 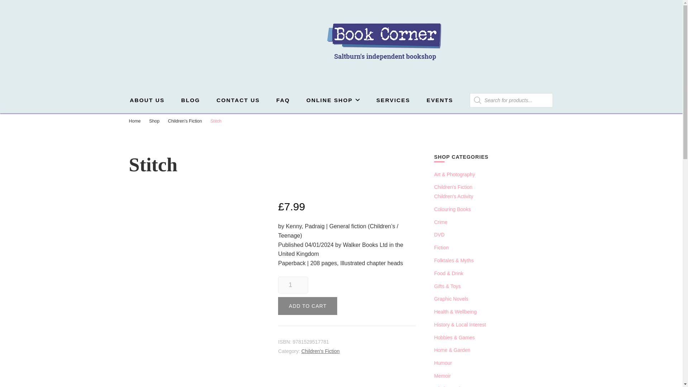 What do you see at coordinates (283, 100) in the screenshot?
I see `FAQ` at bounding box center [283, 100].